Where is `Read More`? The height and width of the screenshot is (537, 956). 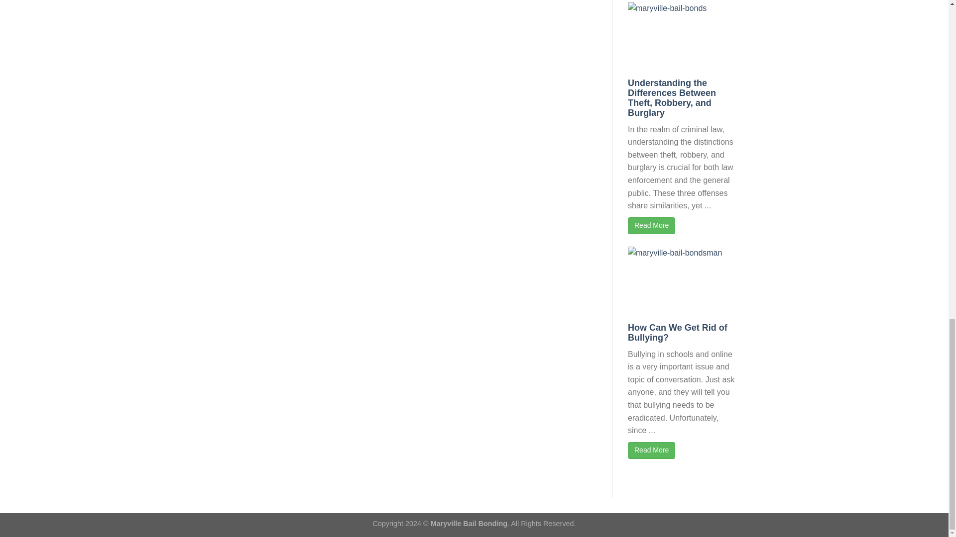 Read More is located at coordinates (651, 226).